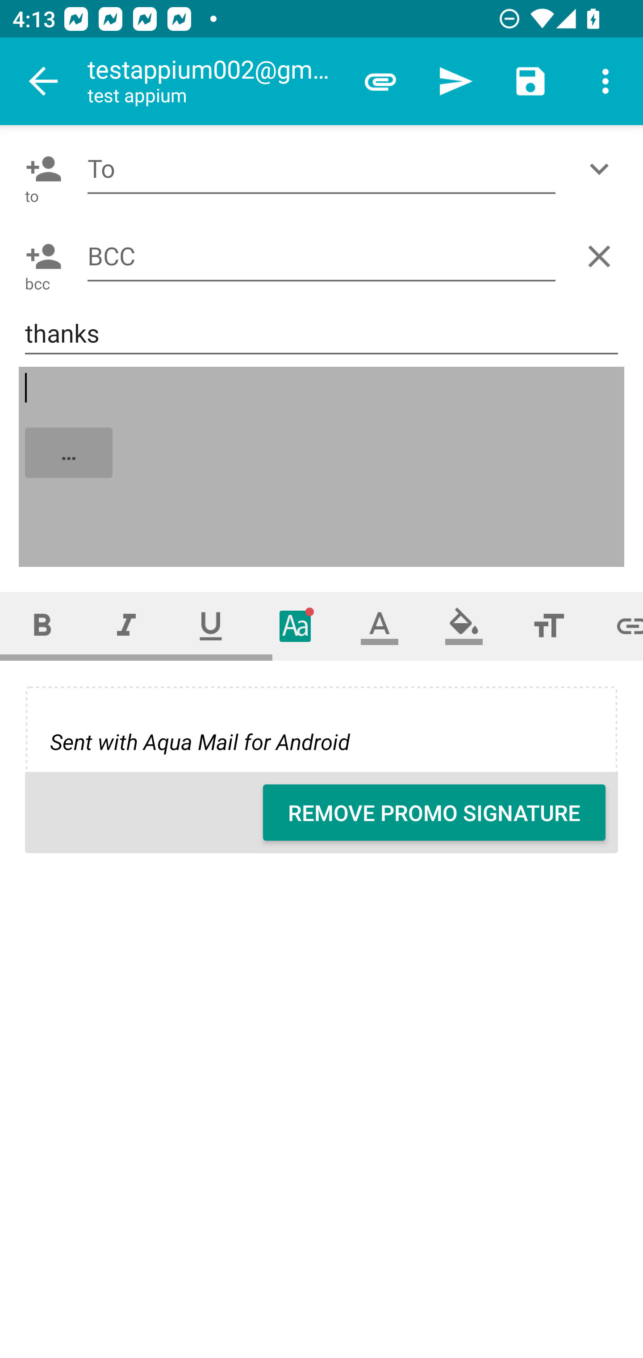  What do you see at coordinates (40, 256) in the screenshot?
I see `Pick contact: BCC` at bounding box center [40, 256].